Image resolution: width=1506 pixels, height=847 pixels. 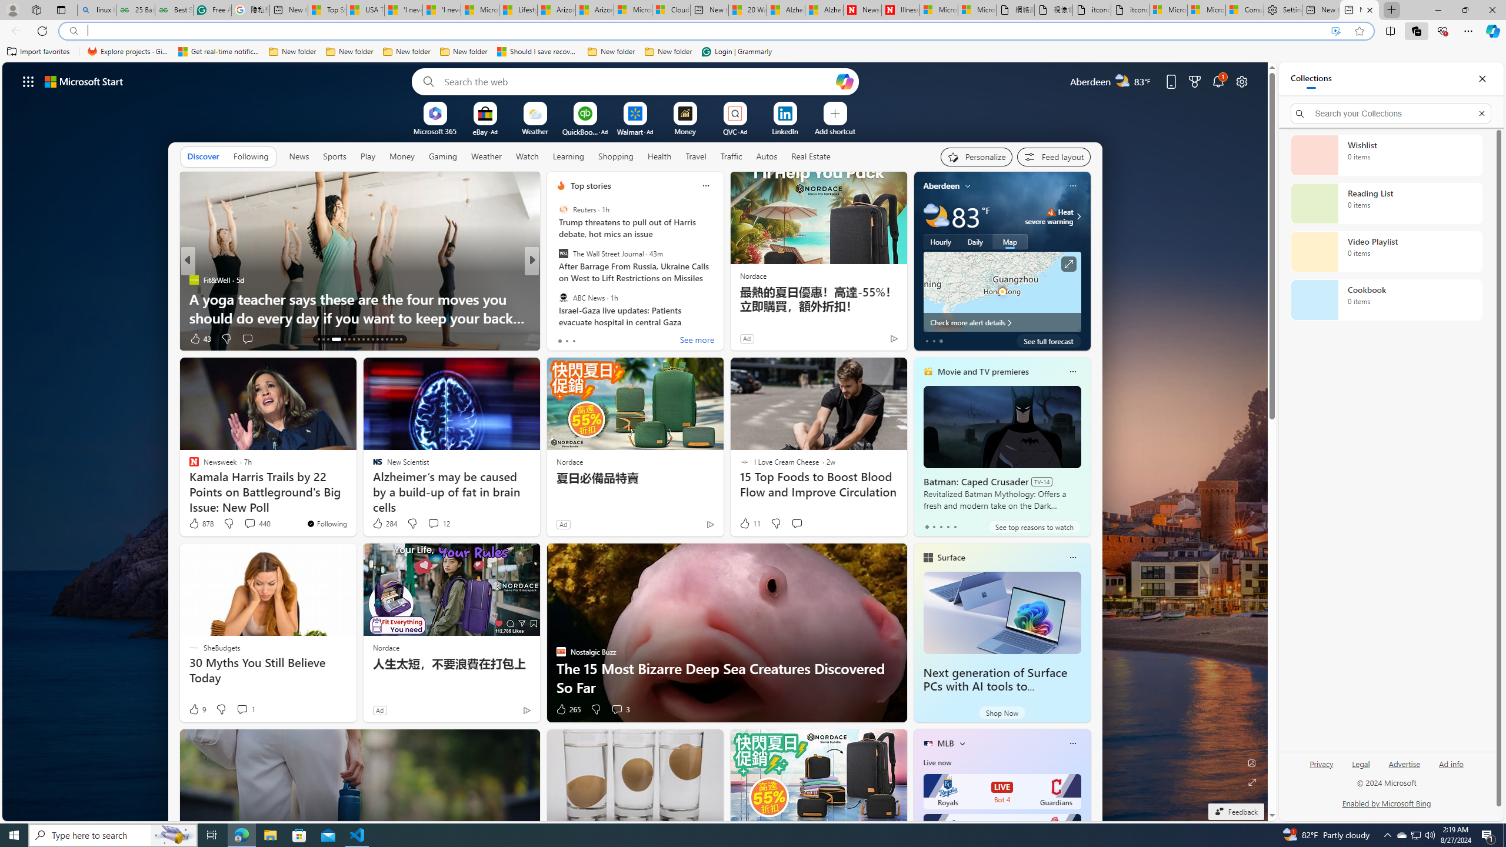 What do you see at coordinates (242, 709) in the screenshot?
I see `View comments 1 Comment` at bounding box center [242, 709].